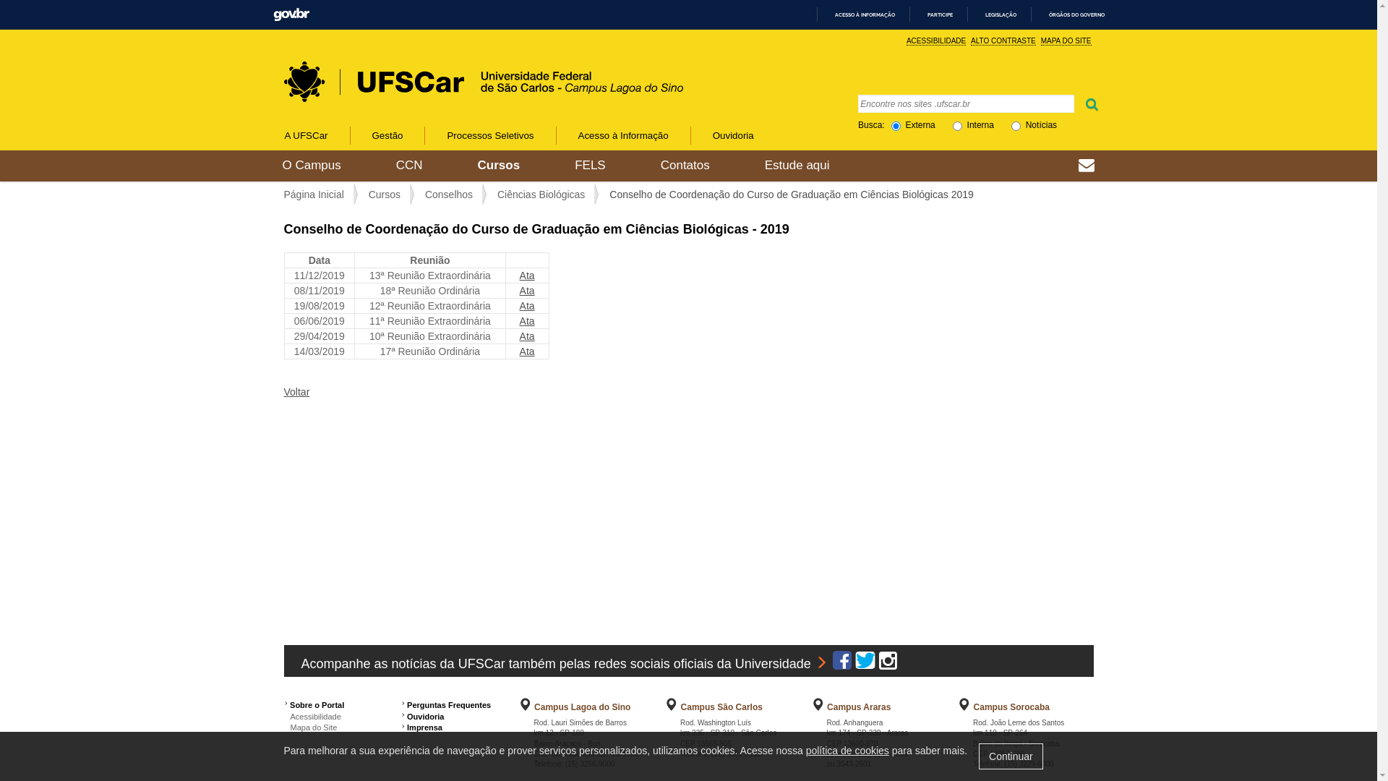 This screenshot has width=1388, height=781. What do you see at coordinates (311, 166) in the screenshot?
I see `O Campus` at bounding box center [311, 166].